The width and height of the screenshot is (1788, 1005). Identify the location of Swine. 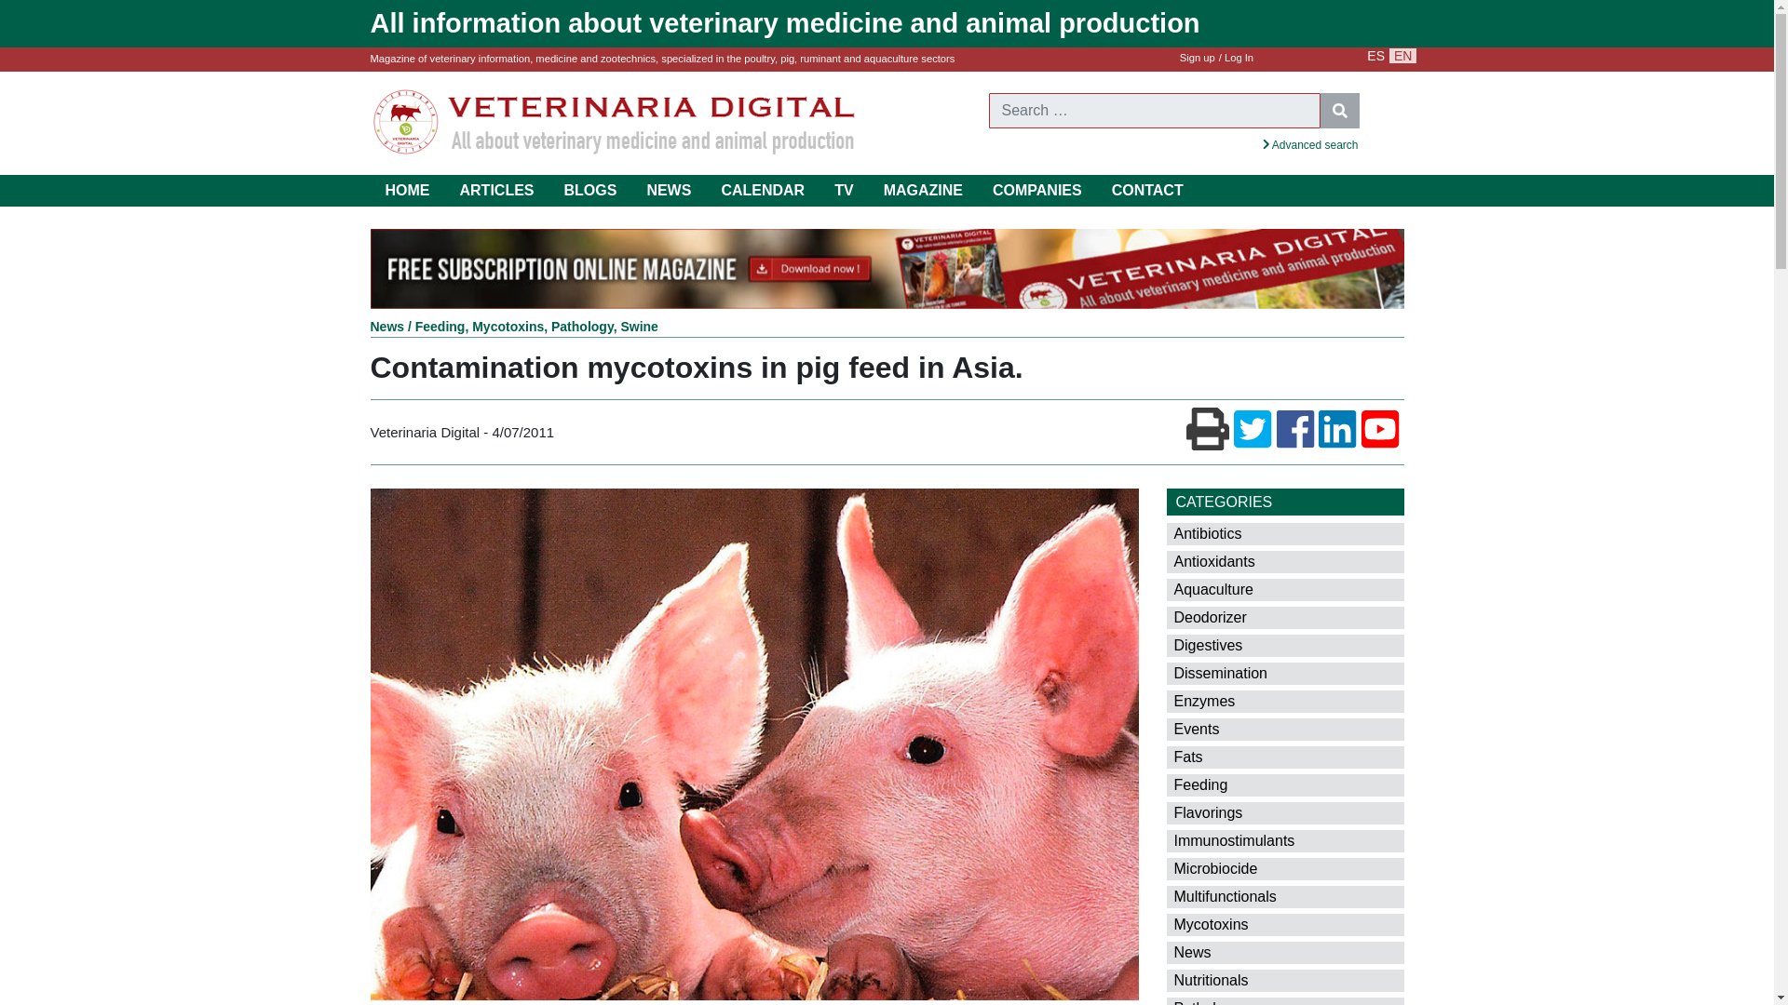
(639, 326).